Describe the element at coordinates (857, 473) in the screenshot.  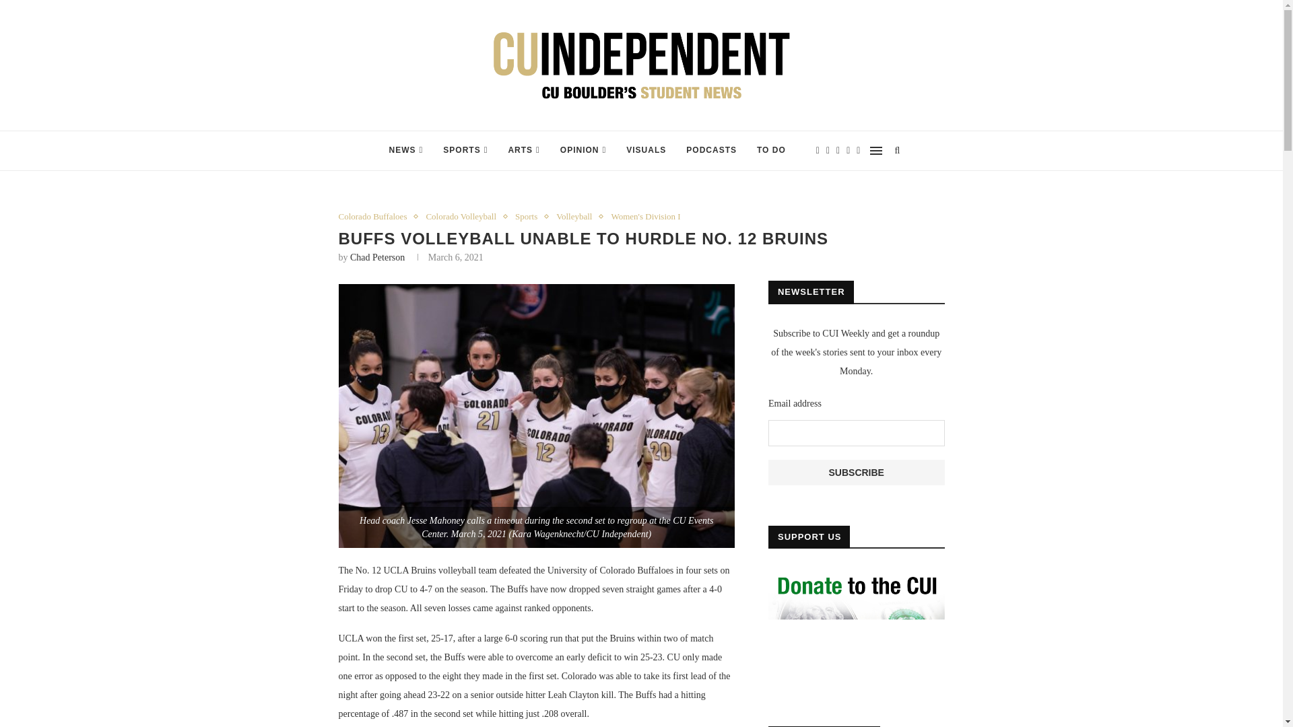
I see `Subscribe` at that location.